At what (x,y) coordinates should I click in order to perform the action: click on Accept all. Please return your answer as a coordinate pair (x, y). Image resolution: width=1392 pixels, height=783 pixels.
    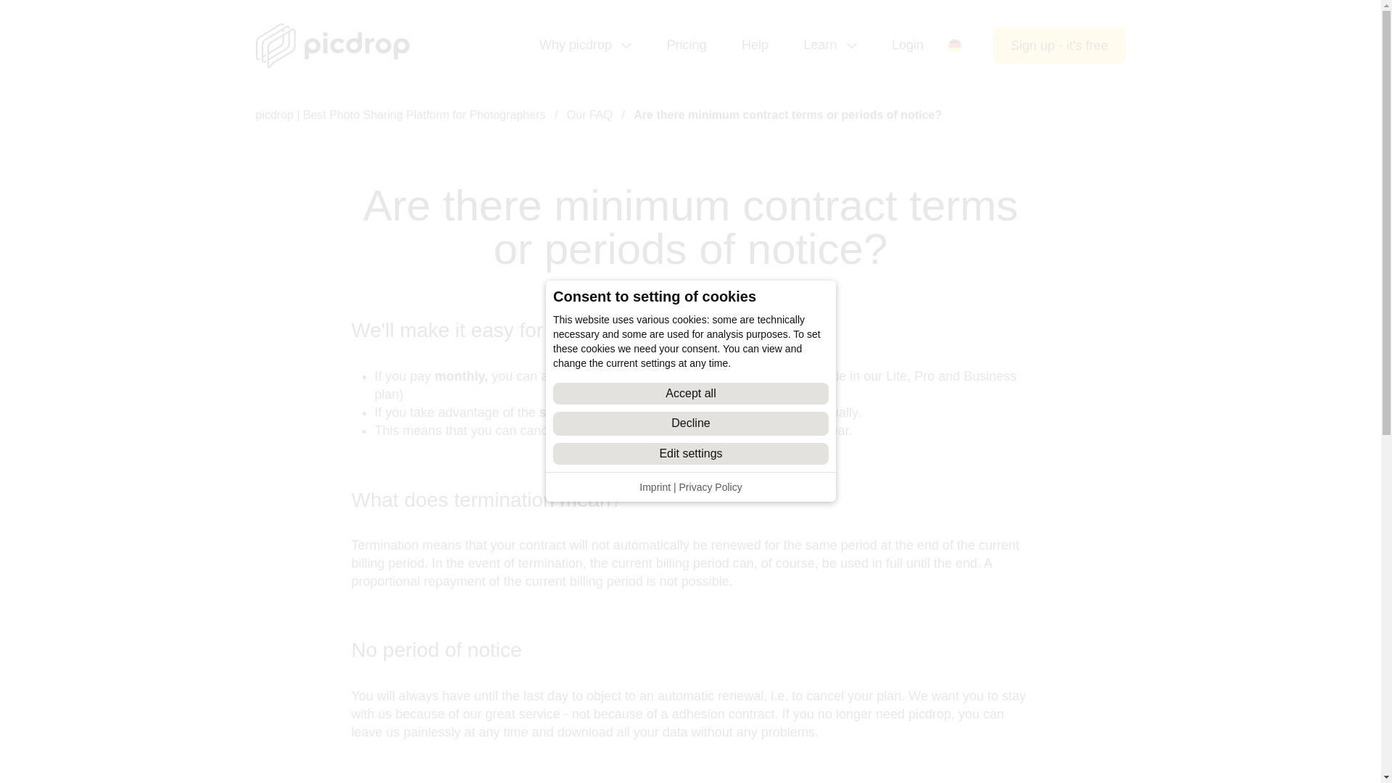
    Looking at the image, I should click on (690, 394).